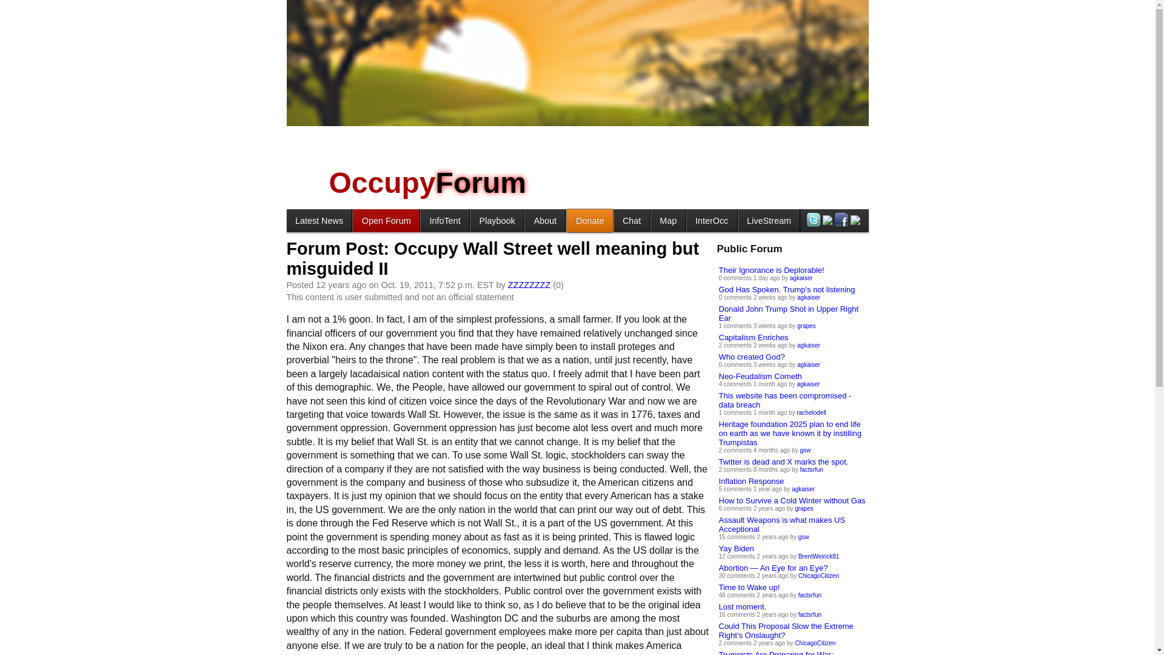 The width and height of the screenshot is (1164, 655). What do you see at coordinates (444, 220) in the screenshot?
I see `Online Guide to the Occupy movement` at bounding box center [444, 220].